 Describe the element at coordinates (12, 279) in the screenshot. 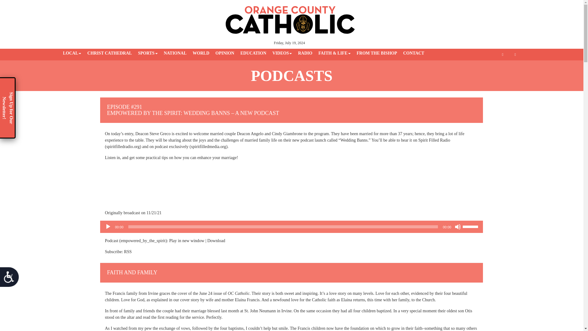

I see `Accessibility` at that location.